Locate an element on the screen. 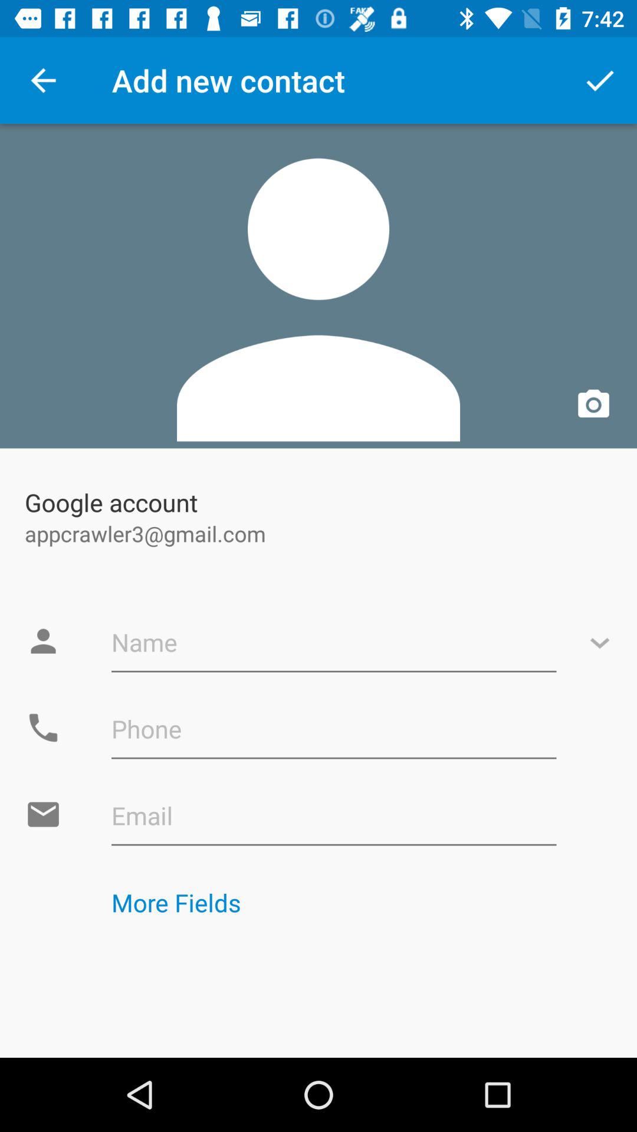  tap the item above google account item is located at coordinates (318, 286).